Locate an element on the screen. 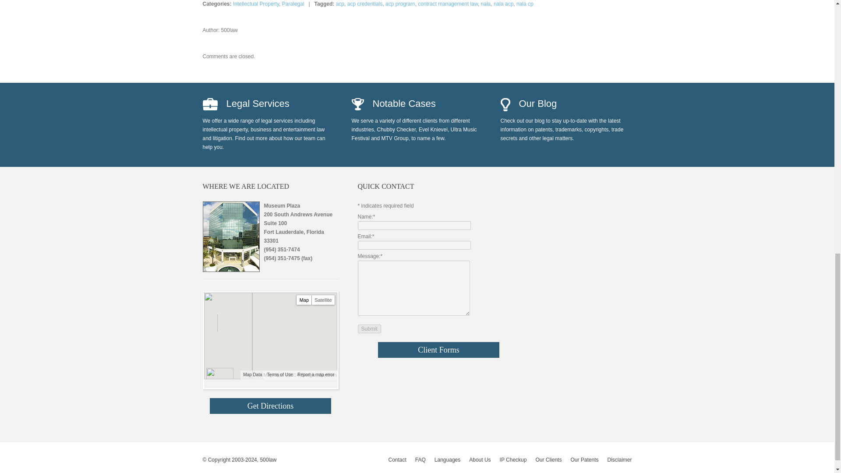 The image size is (841, 473). Report errors in the road map or imagery to Google is located at coordinates (315, 374).